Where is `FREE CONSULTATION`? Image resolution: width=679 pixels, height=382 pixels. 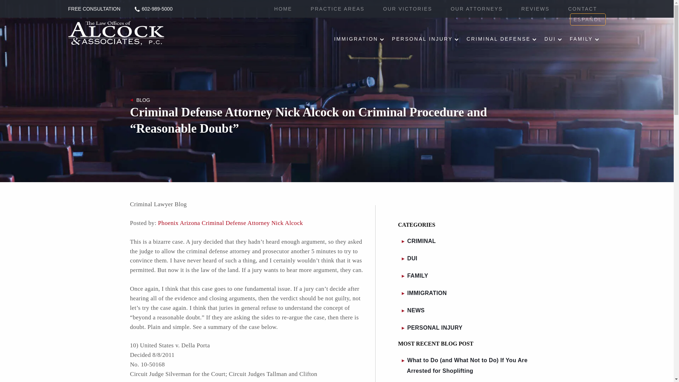 FREE CONSULTATION is located at coordinates (94, 9).